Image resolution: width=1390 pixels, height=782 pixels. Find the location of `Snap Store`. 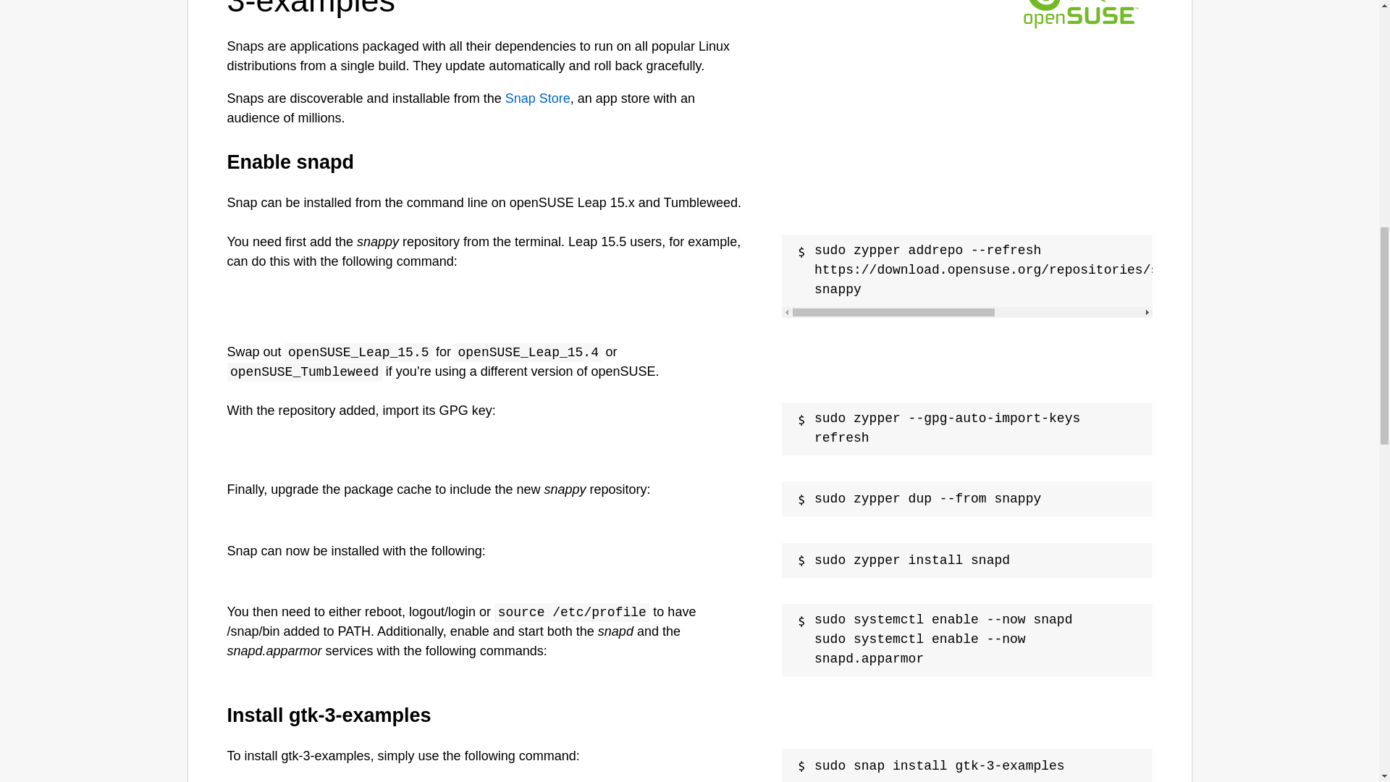

Snap Store is located at coordinates (537, 98).